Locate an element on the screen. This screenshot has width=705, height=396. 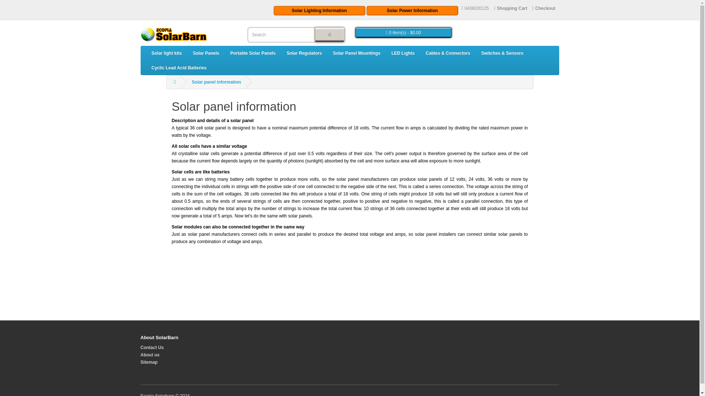
About us is located at coordinates (150, 355).